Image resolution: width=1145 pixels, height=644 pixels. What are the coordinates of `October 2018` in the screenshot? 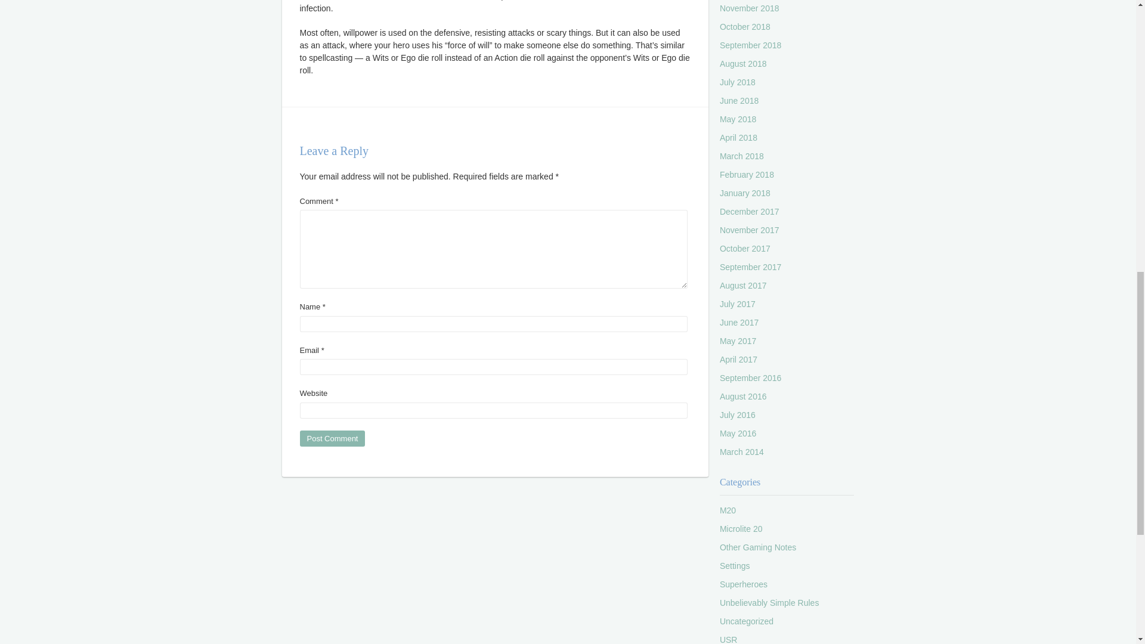 It's located at (745, 26).